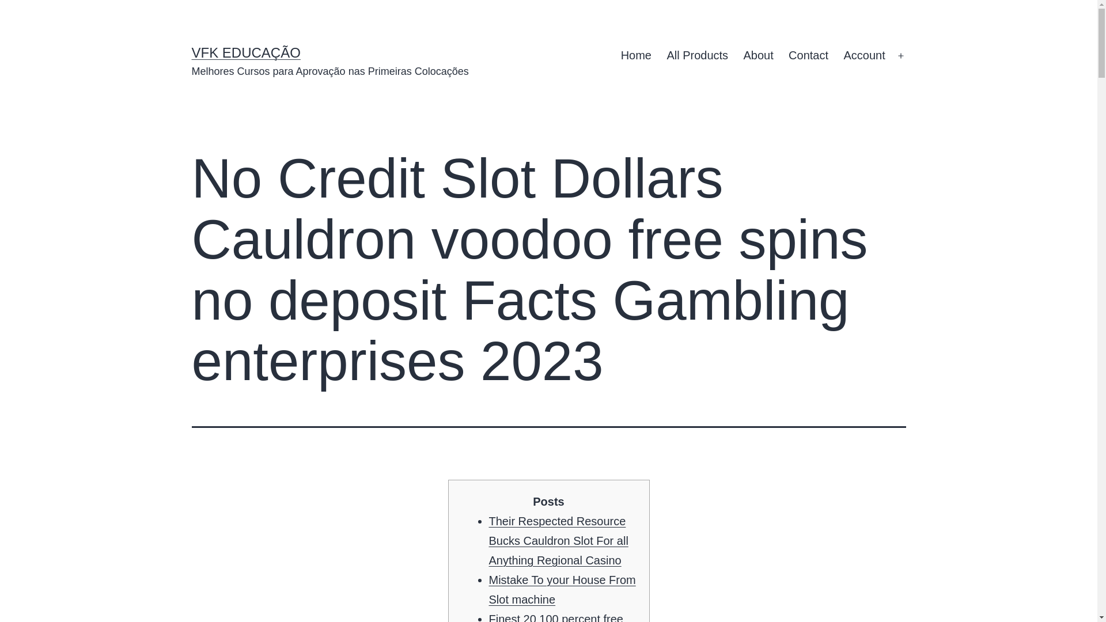 This screenshot has width=1106, height=622. What do you see at coordinates (636, 56) in the screenshot?
I see `Home` at bounding box center [636, 56].